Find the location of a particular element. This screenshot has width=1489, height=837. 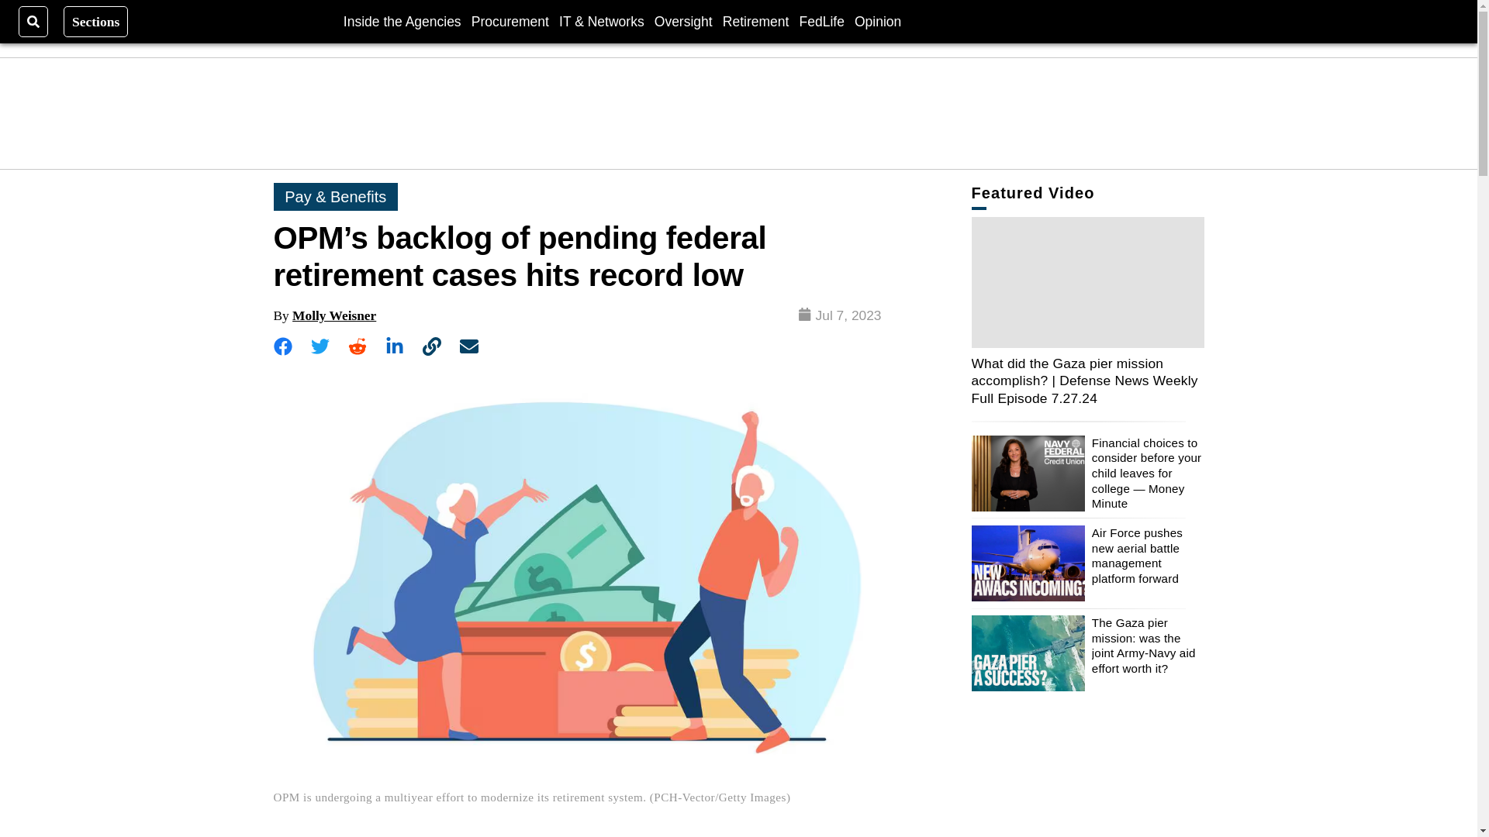

Oversight is located at coordinates (684, 21).